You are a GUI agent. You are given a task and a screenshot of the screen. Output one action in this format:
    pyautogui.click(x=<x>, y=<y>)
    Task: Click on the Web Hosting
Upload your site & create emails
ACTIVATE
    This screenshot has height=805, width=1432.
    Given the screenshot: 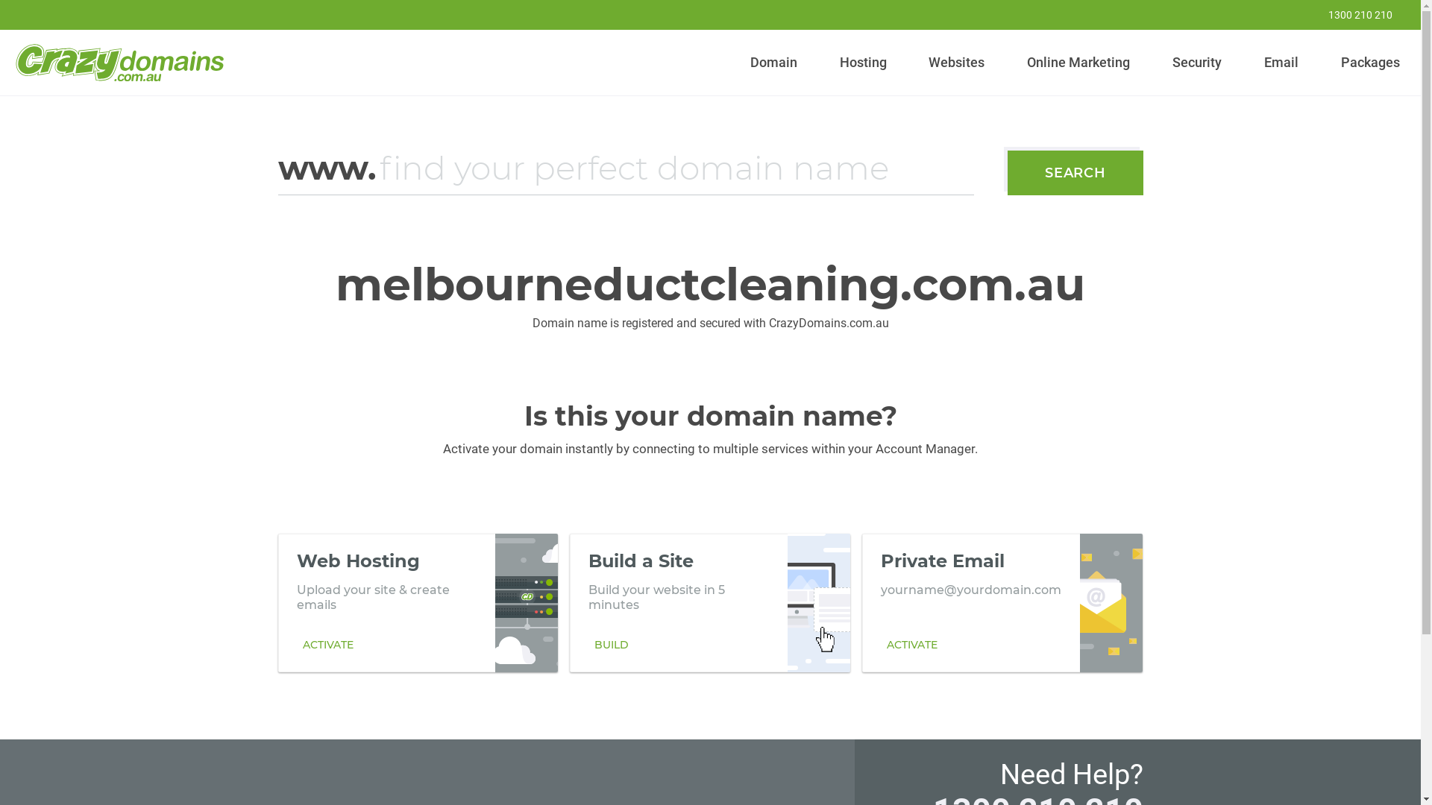 What is the action you would take?
    pyautogui.click(x=418, y=603)
    